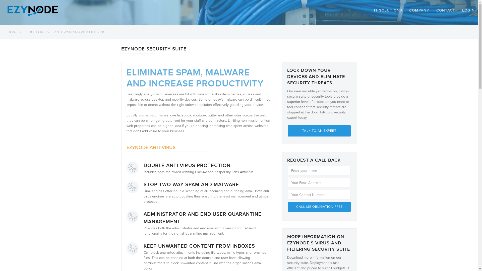 This screenshot has width=482, height=271. I want to click on IT SOLUTIONS, so click(388, 10).